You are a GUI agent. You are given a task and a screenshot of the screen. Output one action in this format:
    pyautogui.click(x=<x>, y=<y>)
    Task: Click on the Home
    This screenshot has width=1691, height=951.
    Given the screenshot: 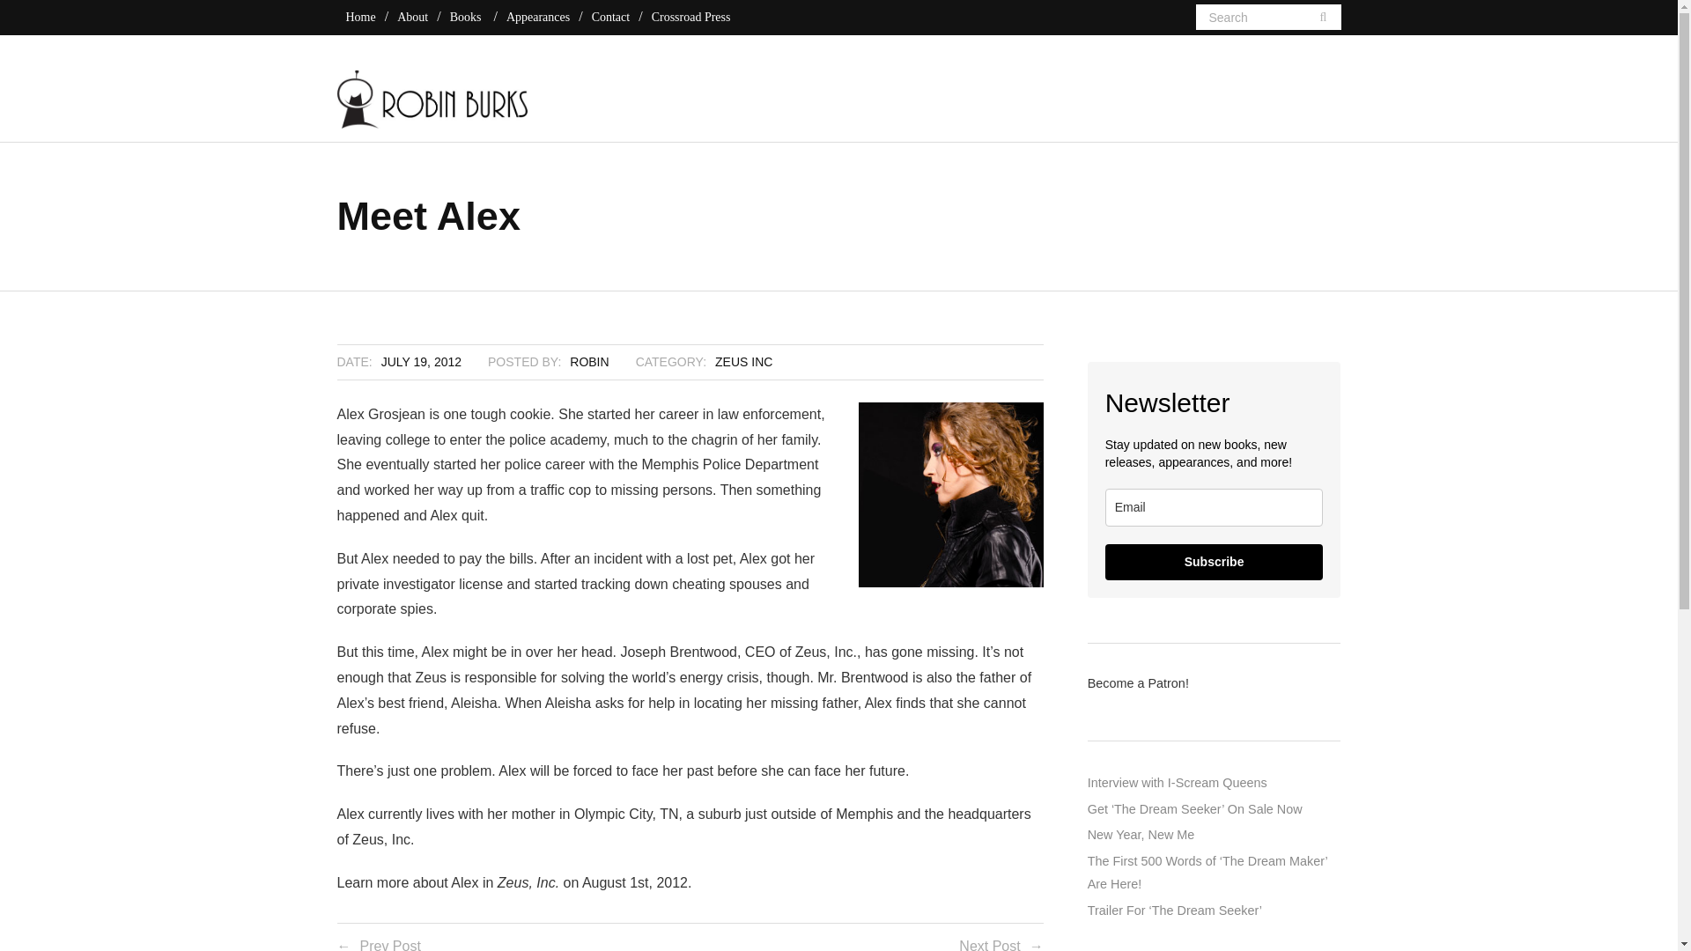 What is the action you would take?
    pyautogui.click(x=359, y=17)
    